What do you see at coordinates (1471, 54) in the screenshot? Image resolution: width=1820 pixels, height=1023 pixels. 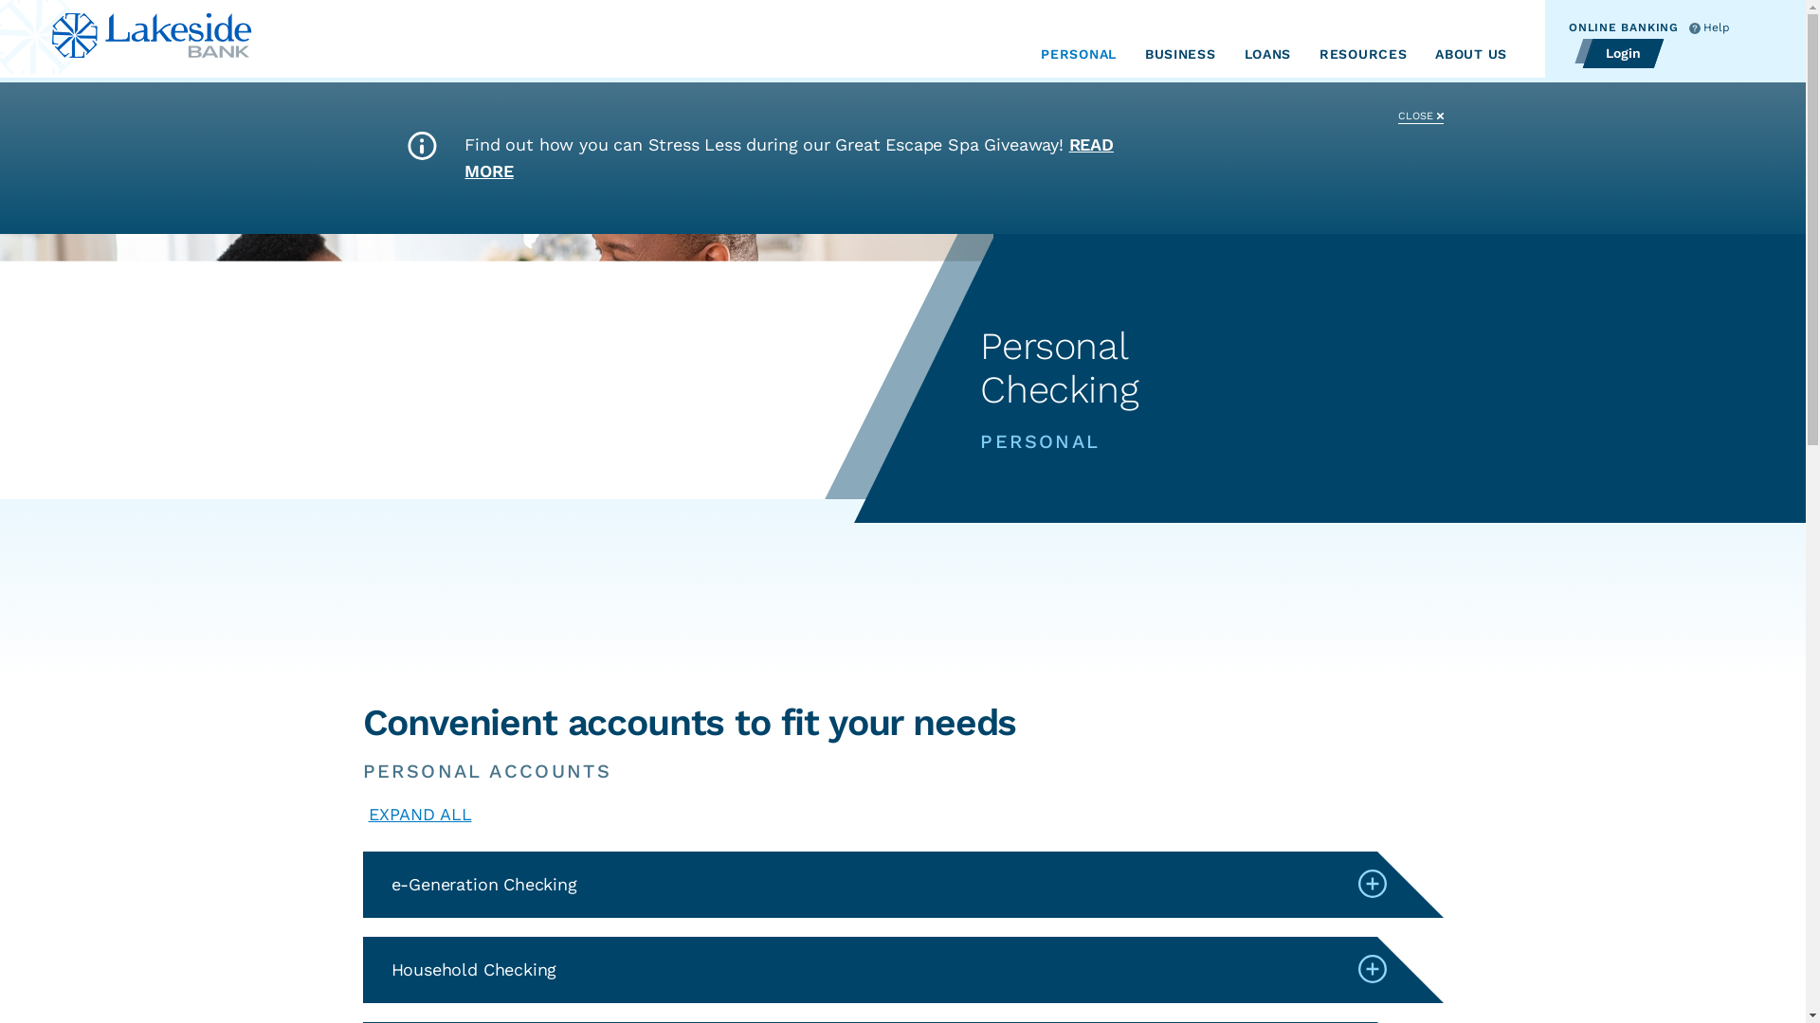 I see `ABOUT US` at bounding box center [1471, 54].